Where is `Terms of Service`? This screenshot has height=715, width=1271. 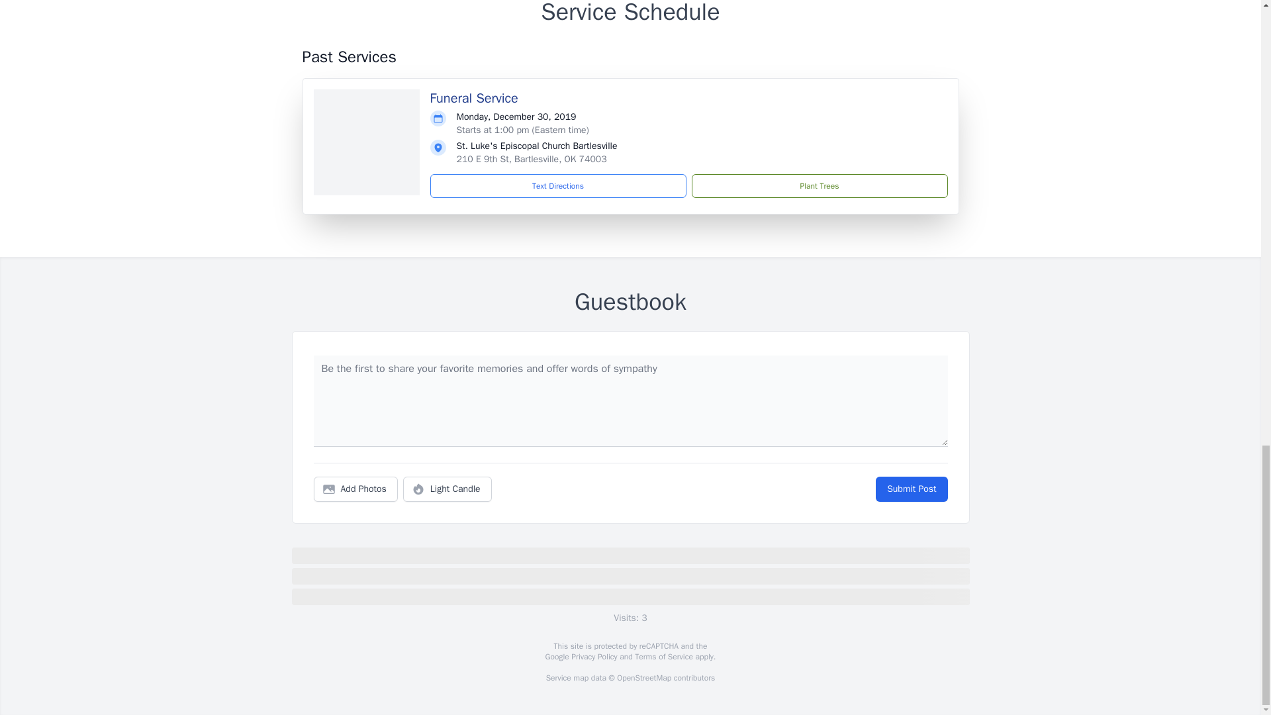
Terms of Service is located at coordinates (663, 657).